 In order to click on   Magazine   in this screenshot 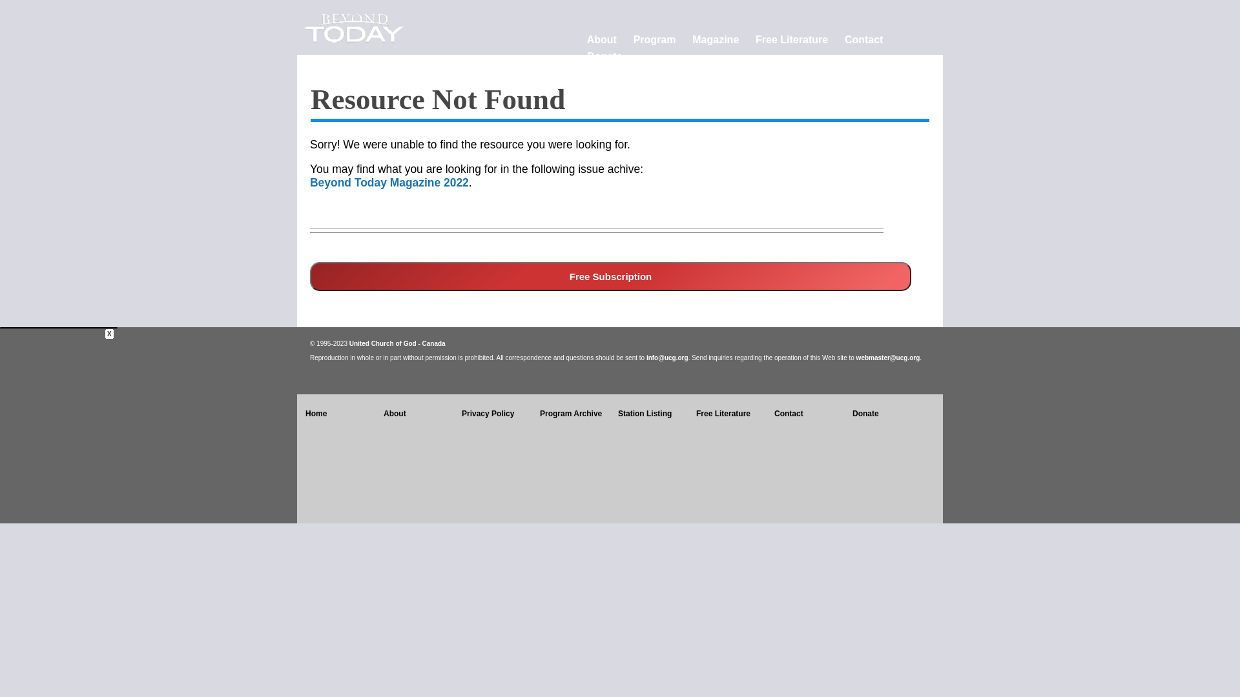, I will do `click(716, 40)`.